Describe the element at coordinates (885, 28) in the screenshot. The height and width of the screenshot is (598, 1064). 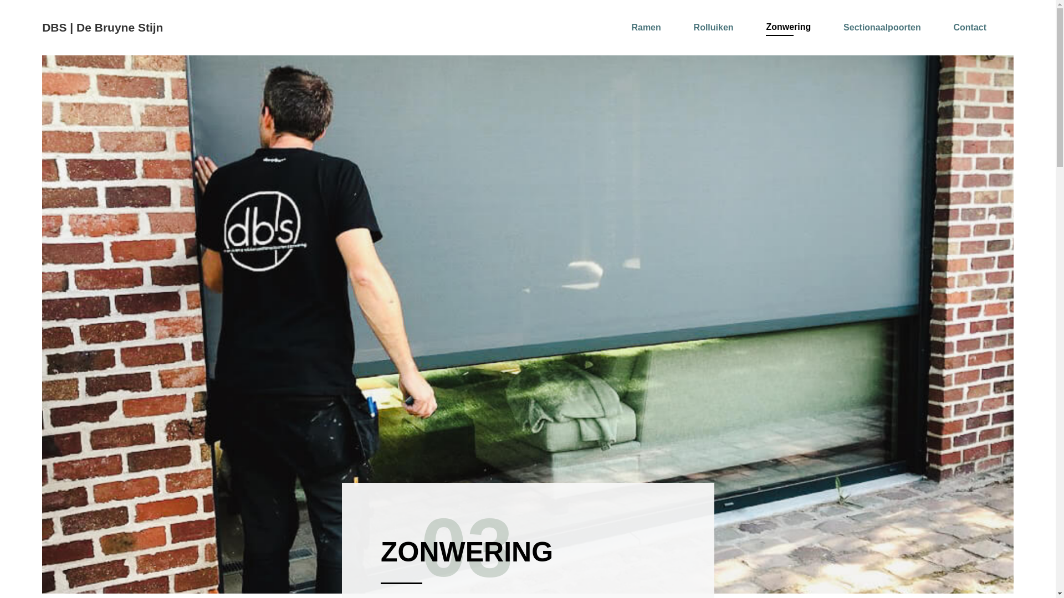
I see `Sectionaalpoorten` at that location.